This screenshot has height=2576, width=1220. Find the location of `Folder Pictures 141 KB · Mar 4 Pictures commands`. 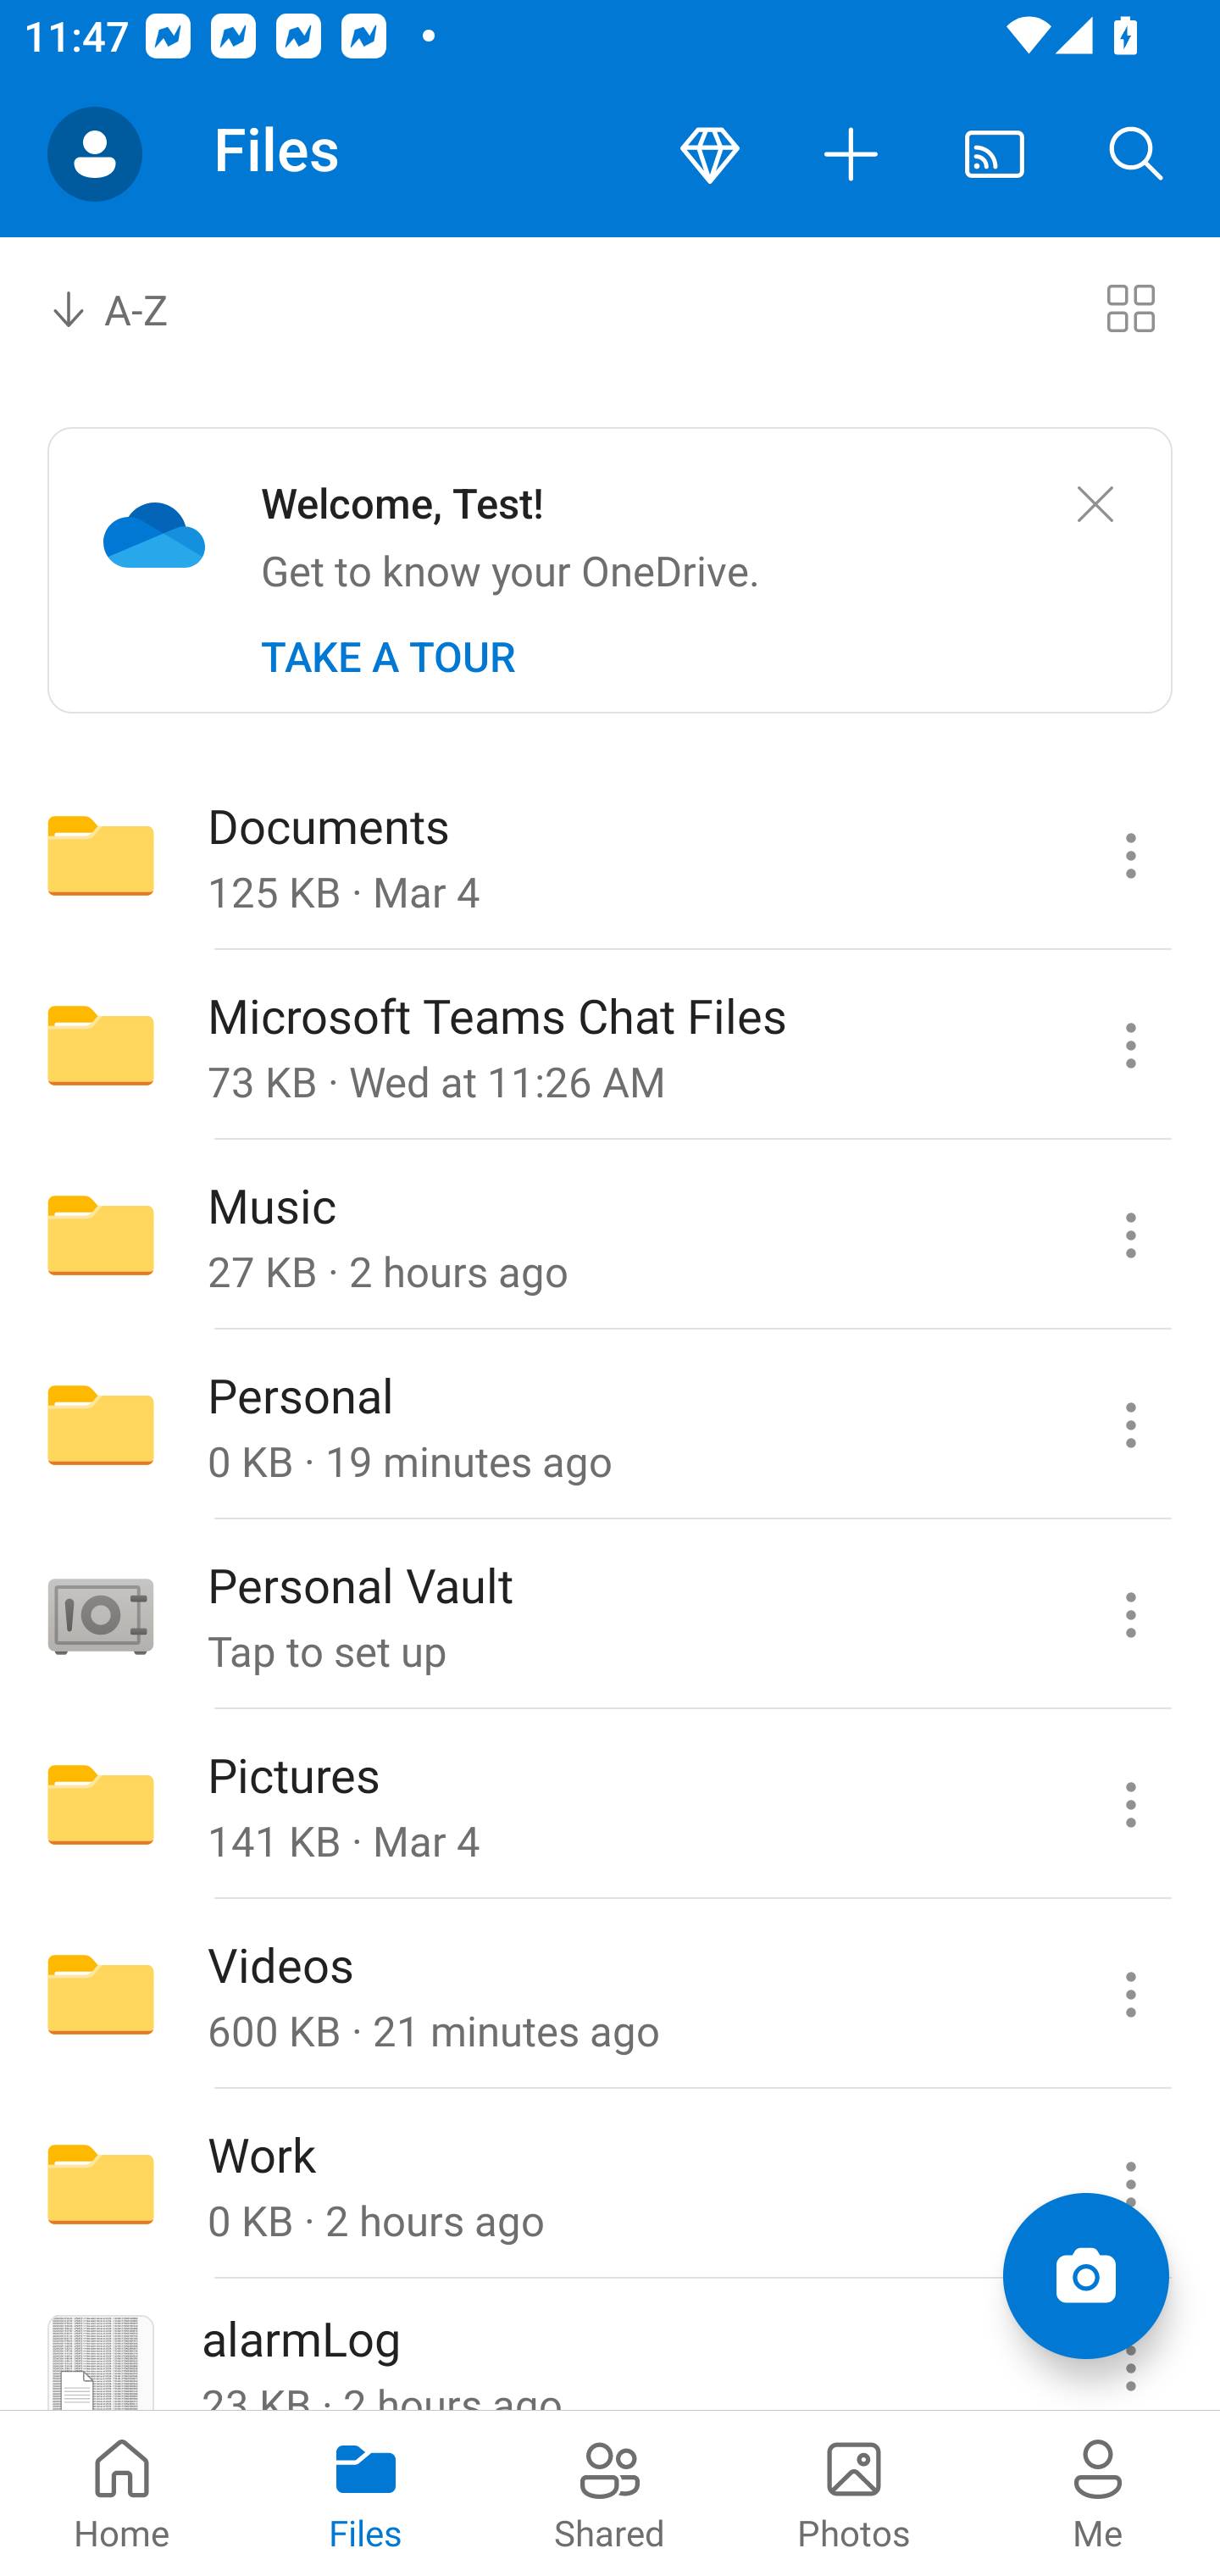

Folder Pictures 141 KB · Mar 4 Pictures commands is located at coordinates (610, 1805).